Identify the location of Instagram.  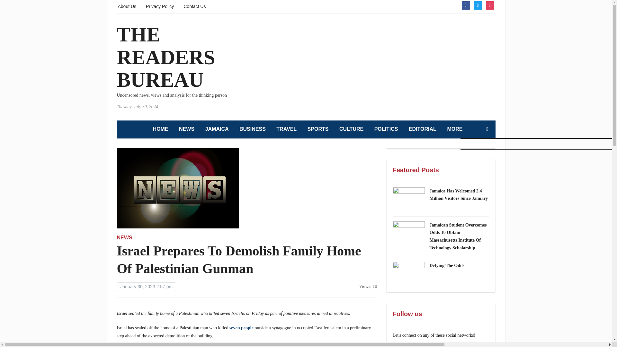
(490, 4).